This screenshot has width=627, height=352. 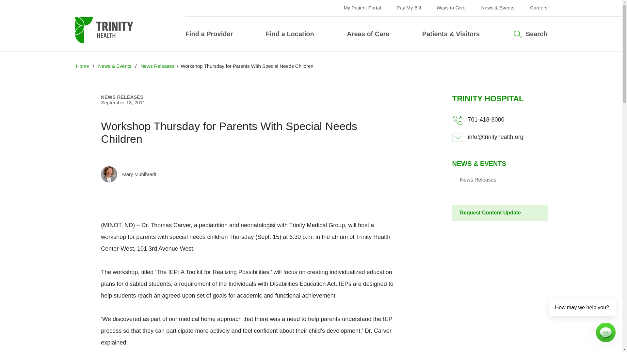 What do you see at coordinates (539, 8) in the screenshot?
I see `Careers` at bounding box center [539, 8].